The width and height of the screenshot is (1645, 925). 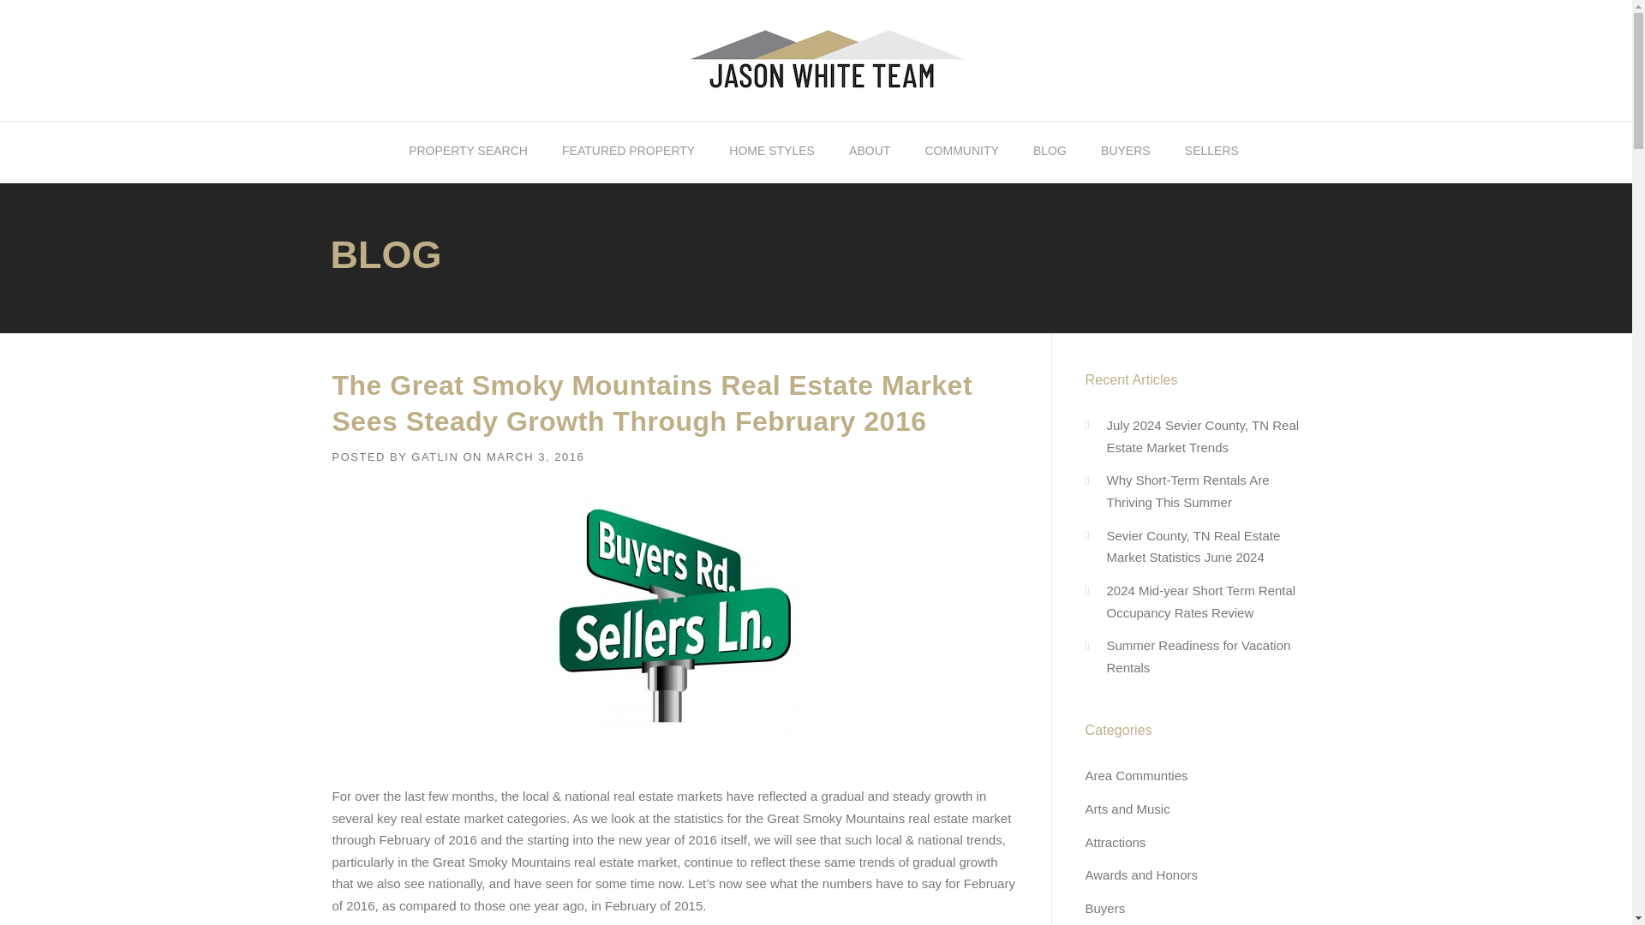 What do you see at coordinates (1050, 152) in the screenshot?
I see `BLOG` at bounding box center [1050, 152].